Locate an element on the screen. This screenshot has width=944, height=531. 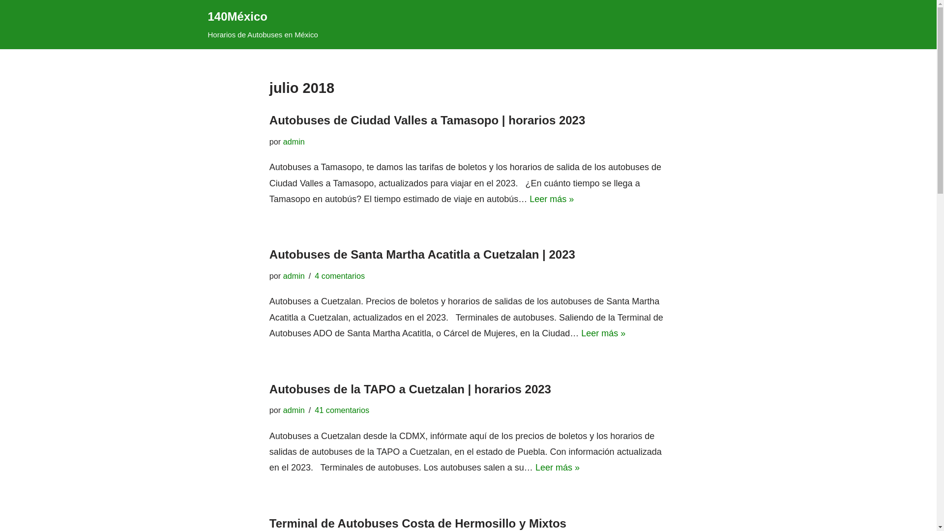
4 comentarios is located at coordinates (340, 276).